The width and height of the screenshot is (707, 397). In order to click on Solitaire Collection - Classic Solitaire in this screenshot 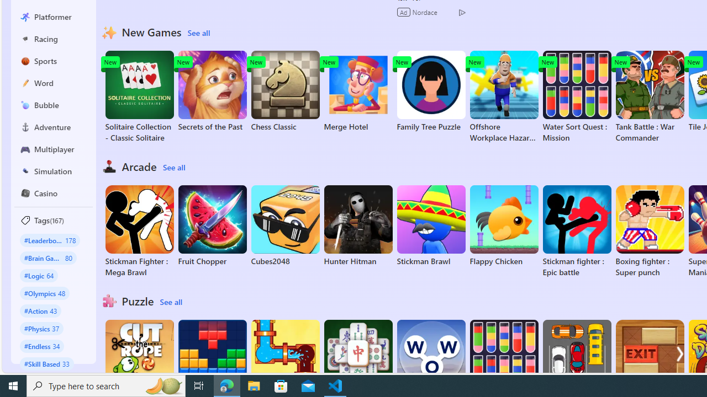, I will do `click(139, 97)`.